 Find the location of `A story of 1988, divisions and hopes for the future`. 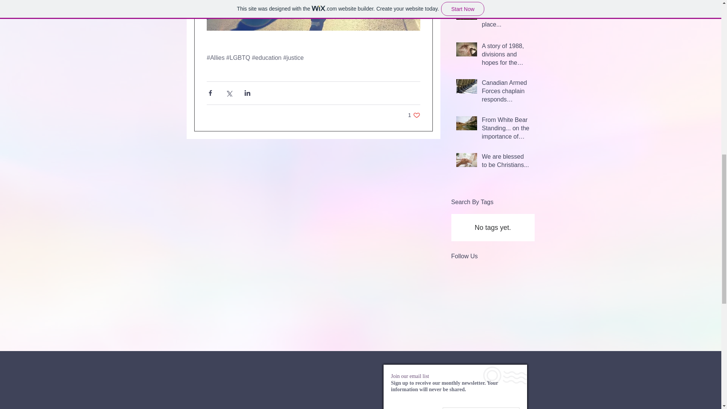

A story of 1988, divisions and hopes for the future is located at coordinates (505, 56).